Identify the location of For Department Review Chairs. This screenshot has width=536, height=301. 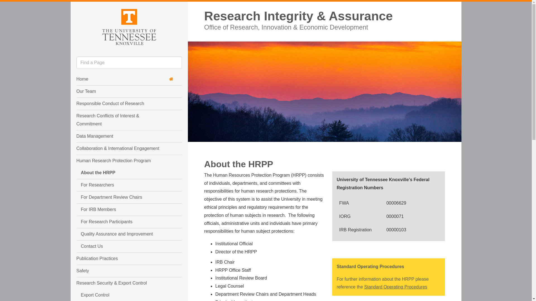
(119, 197).